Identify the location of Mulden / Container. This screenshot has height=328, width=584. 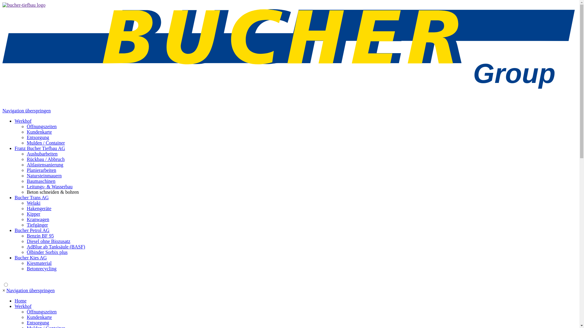
(46, 143).